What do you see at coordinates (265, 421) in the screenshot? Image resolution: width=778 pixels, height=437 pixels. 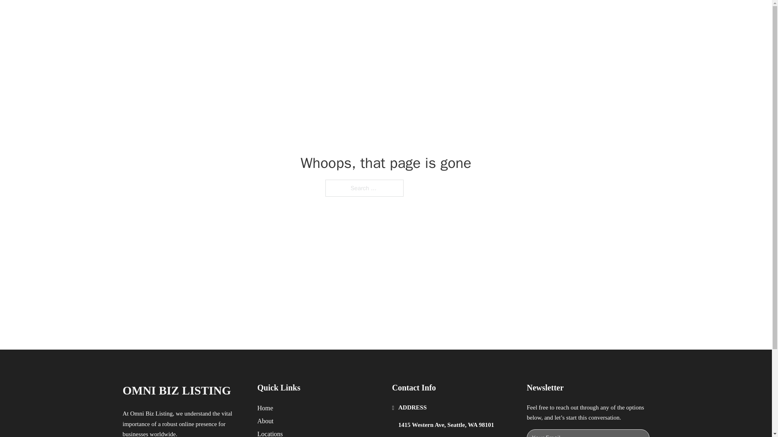 I see `About` at bounding box center [265, 421].